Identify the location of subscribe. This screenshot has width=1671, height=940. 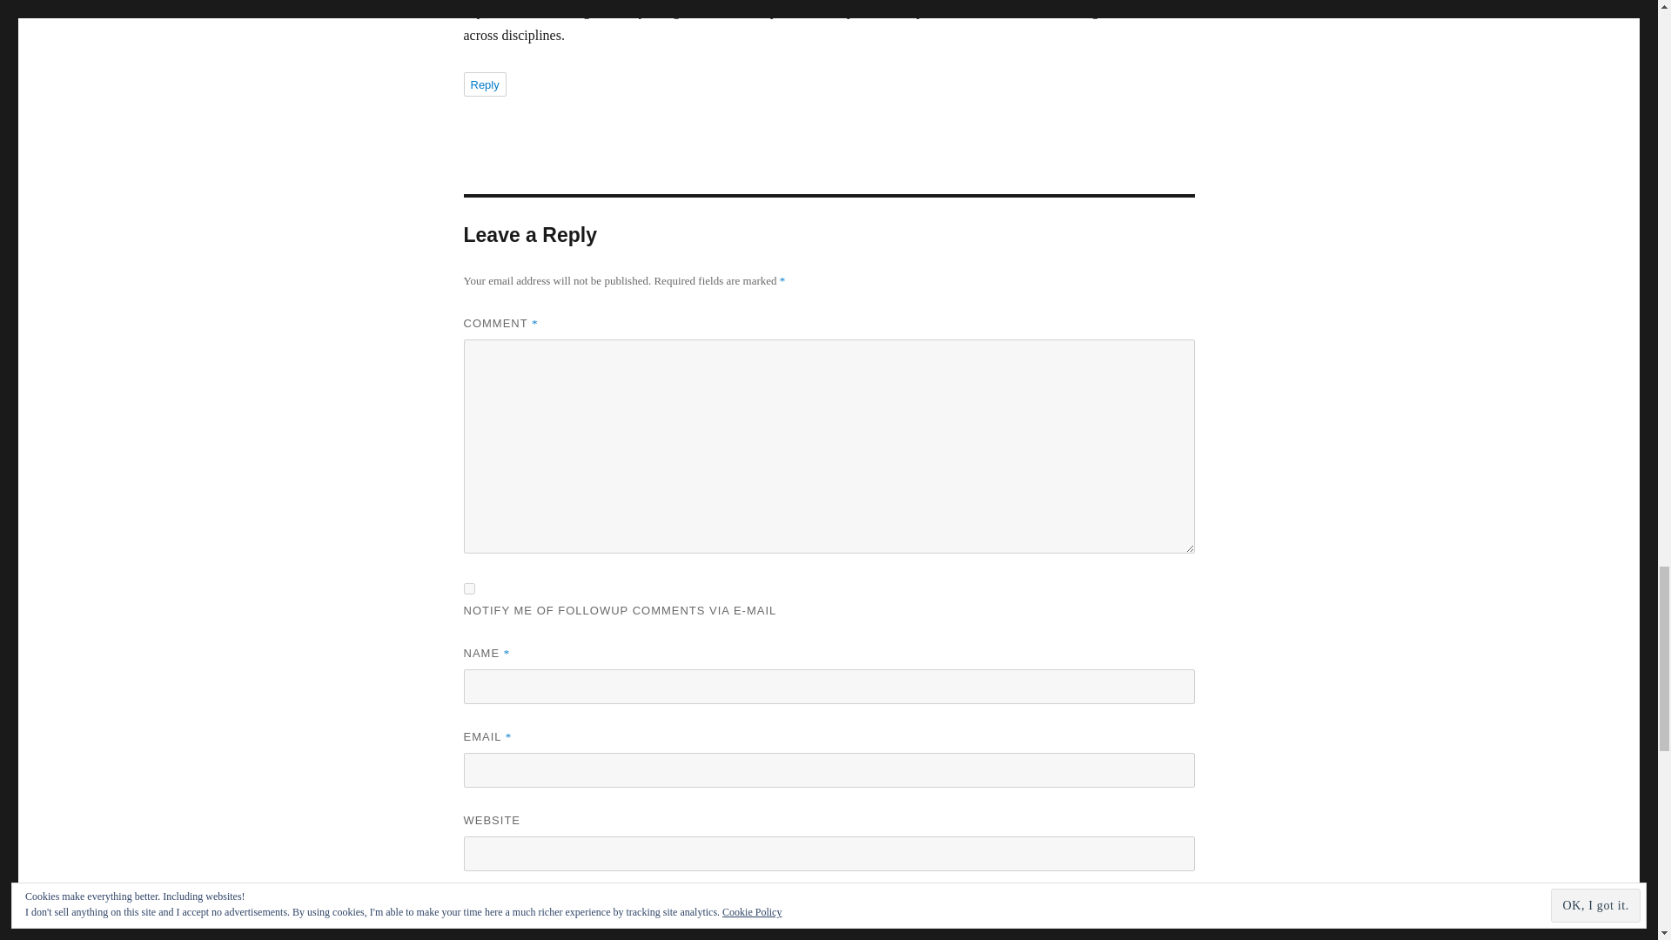
(468, 588).